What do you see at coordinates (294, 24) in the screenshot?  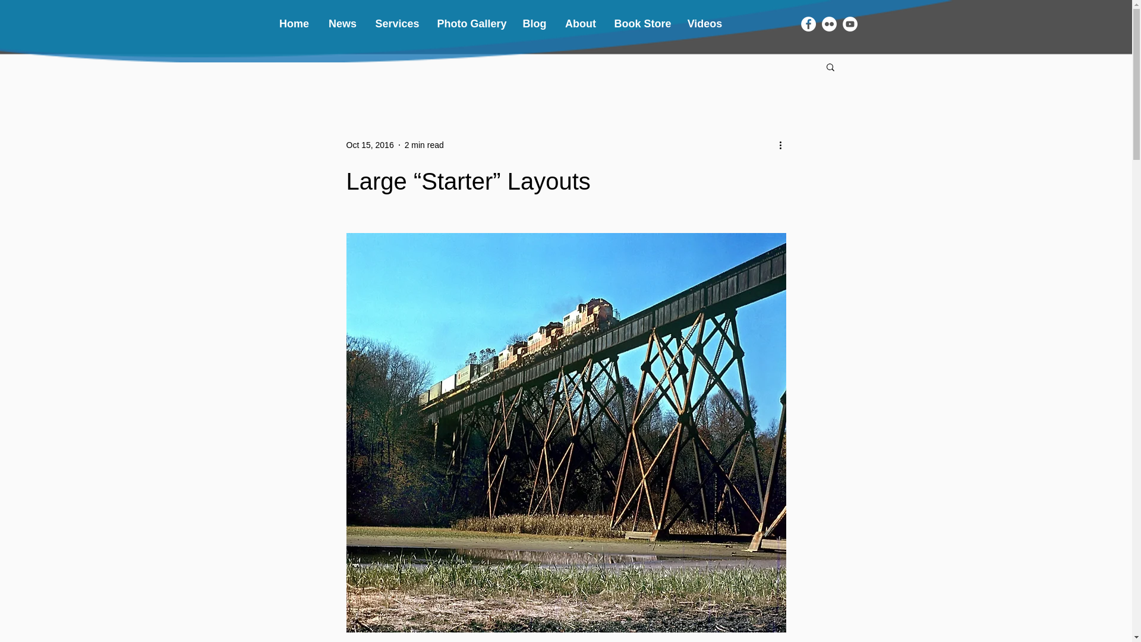 I see `Home` at bounding box center [294, 24].